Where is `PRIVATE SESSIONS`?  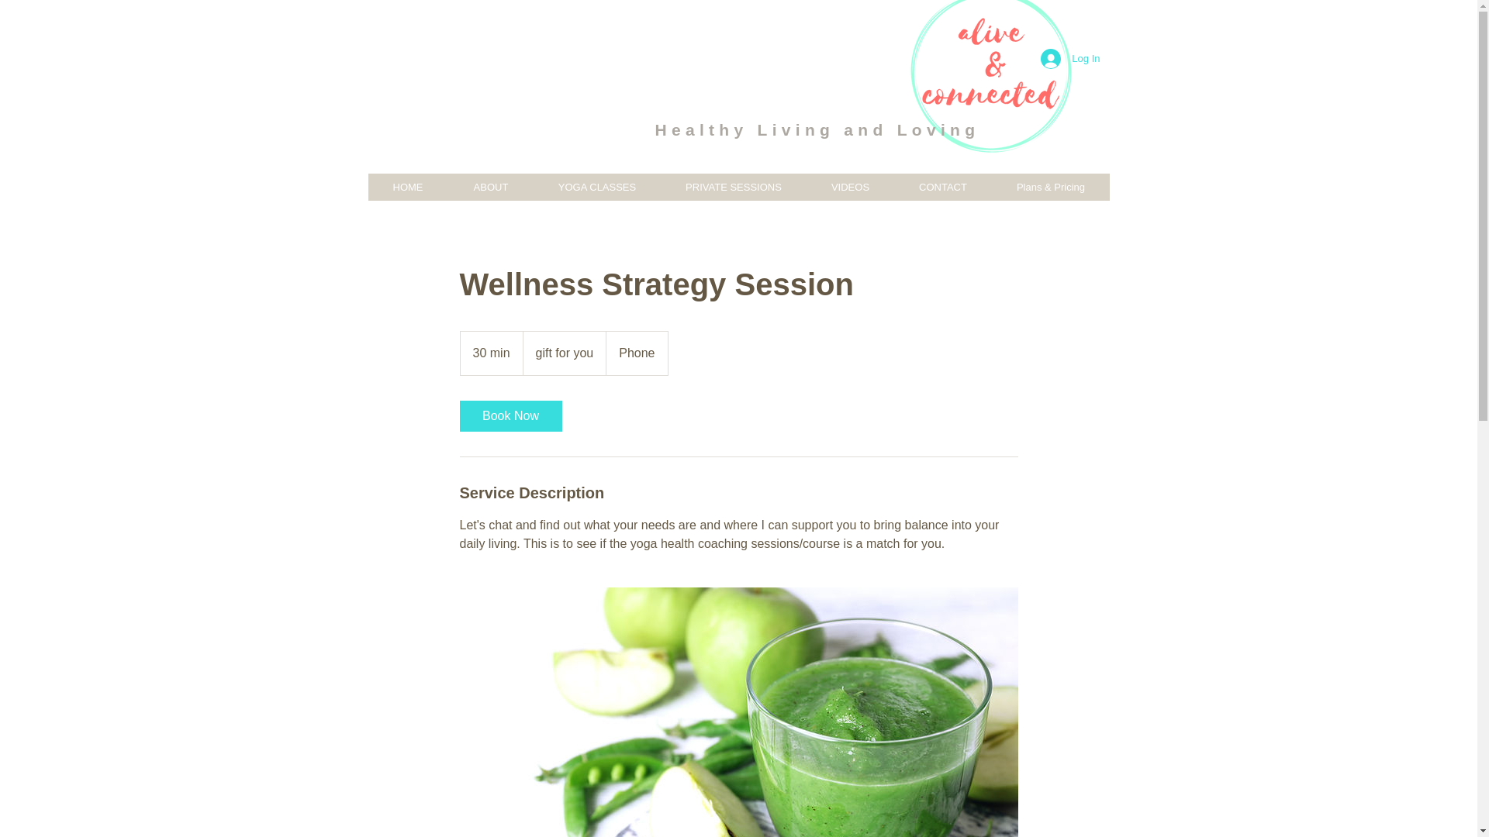
PRIVATE SESSIONS is located at coordinates (734, 187).